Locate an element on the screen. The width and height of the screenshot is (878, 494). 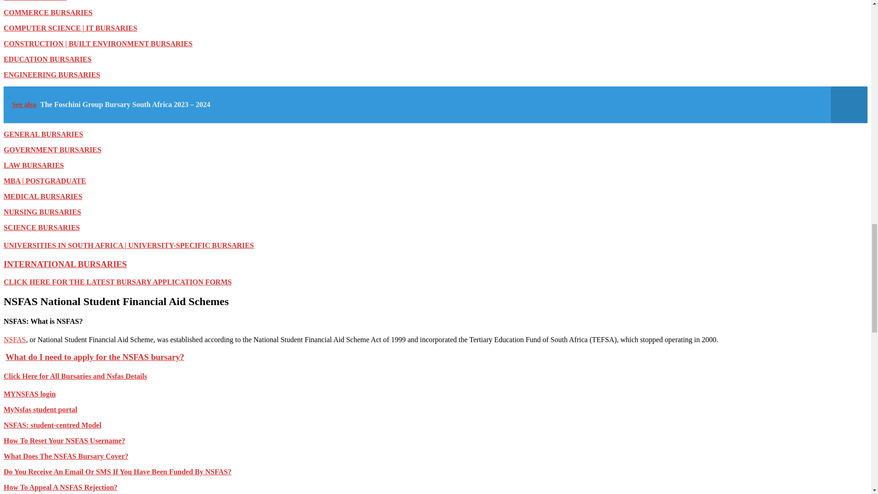
MEDICAL BURSARIES is located at coordinates (43, 197).